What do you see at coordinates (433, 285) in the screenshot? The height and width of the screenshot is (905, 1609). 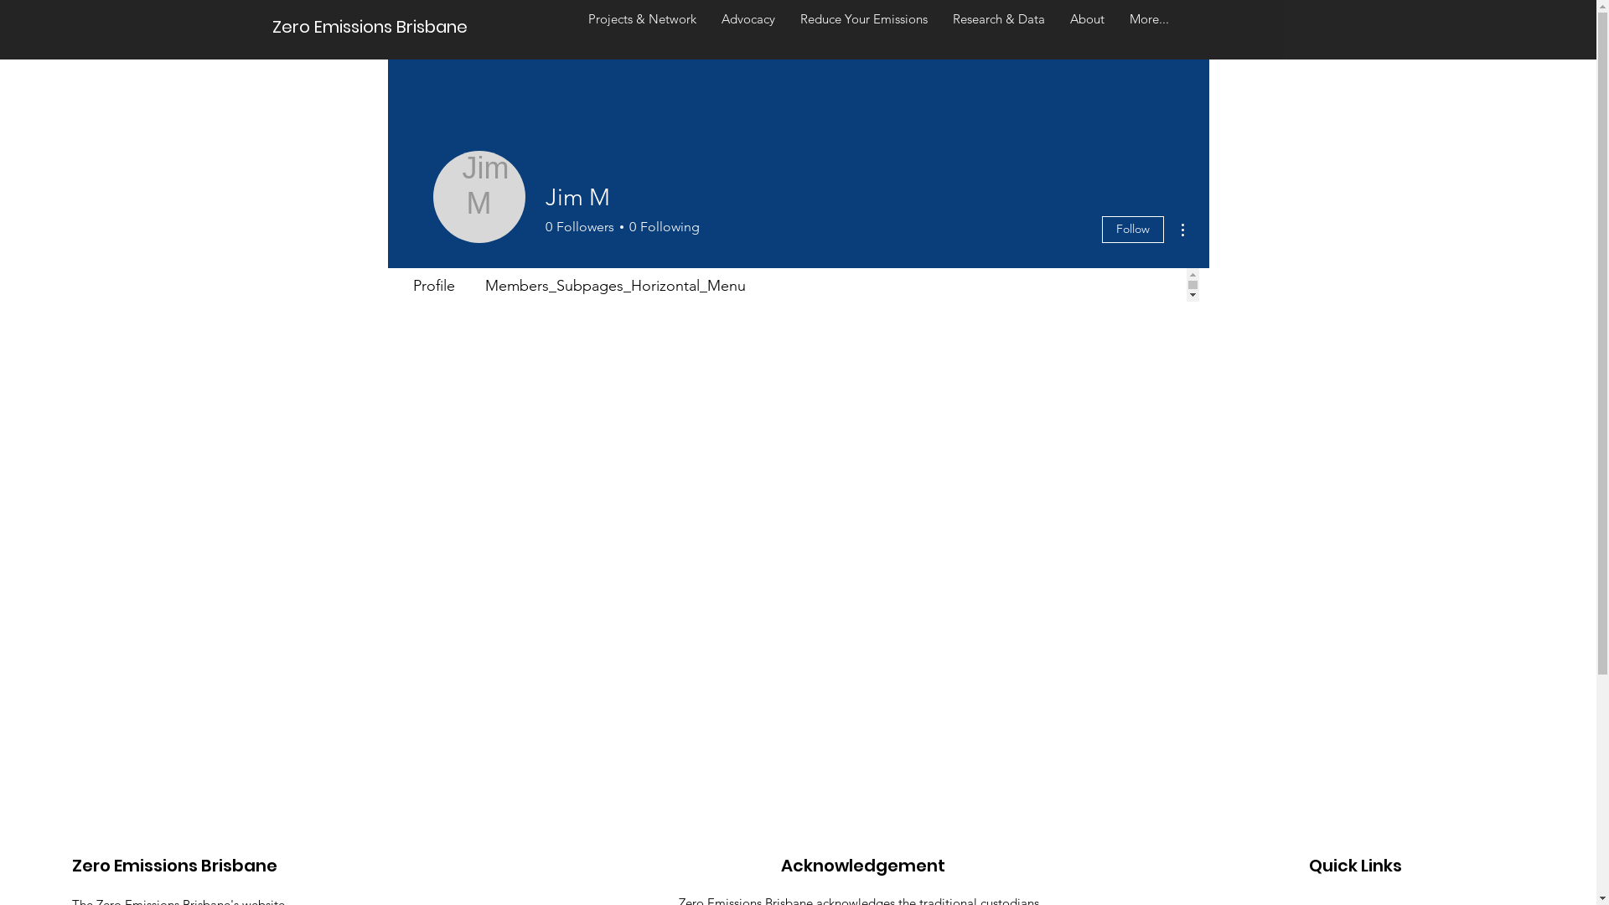 I see `Profile` at bounding box center [433, 285].